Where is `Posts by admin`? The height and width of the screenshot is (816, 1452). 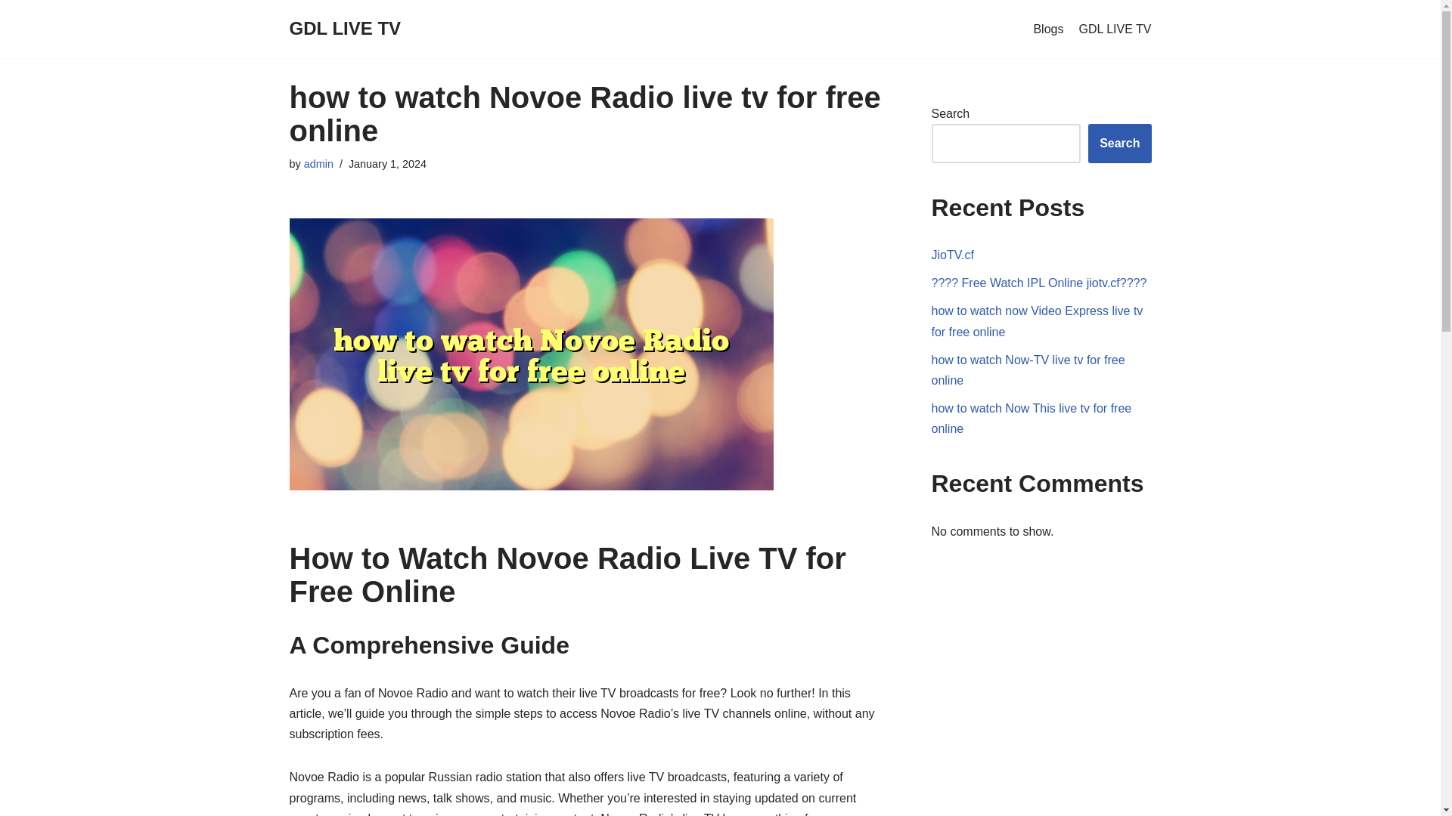 Posts by admin is located at coordinates (318, 163).